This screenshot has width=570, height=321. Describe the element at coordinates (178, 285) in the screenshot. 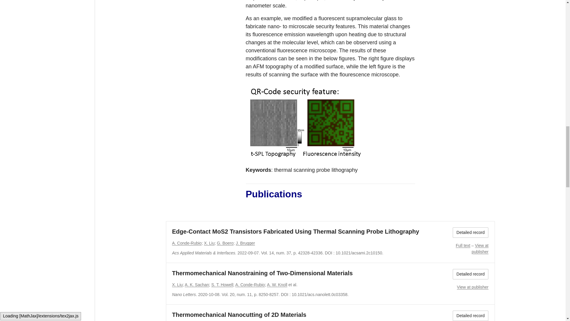

I see `X. Liu` at that location.